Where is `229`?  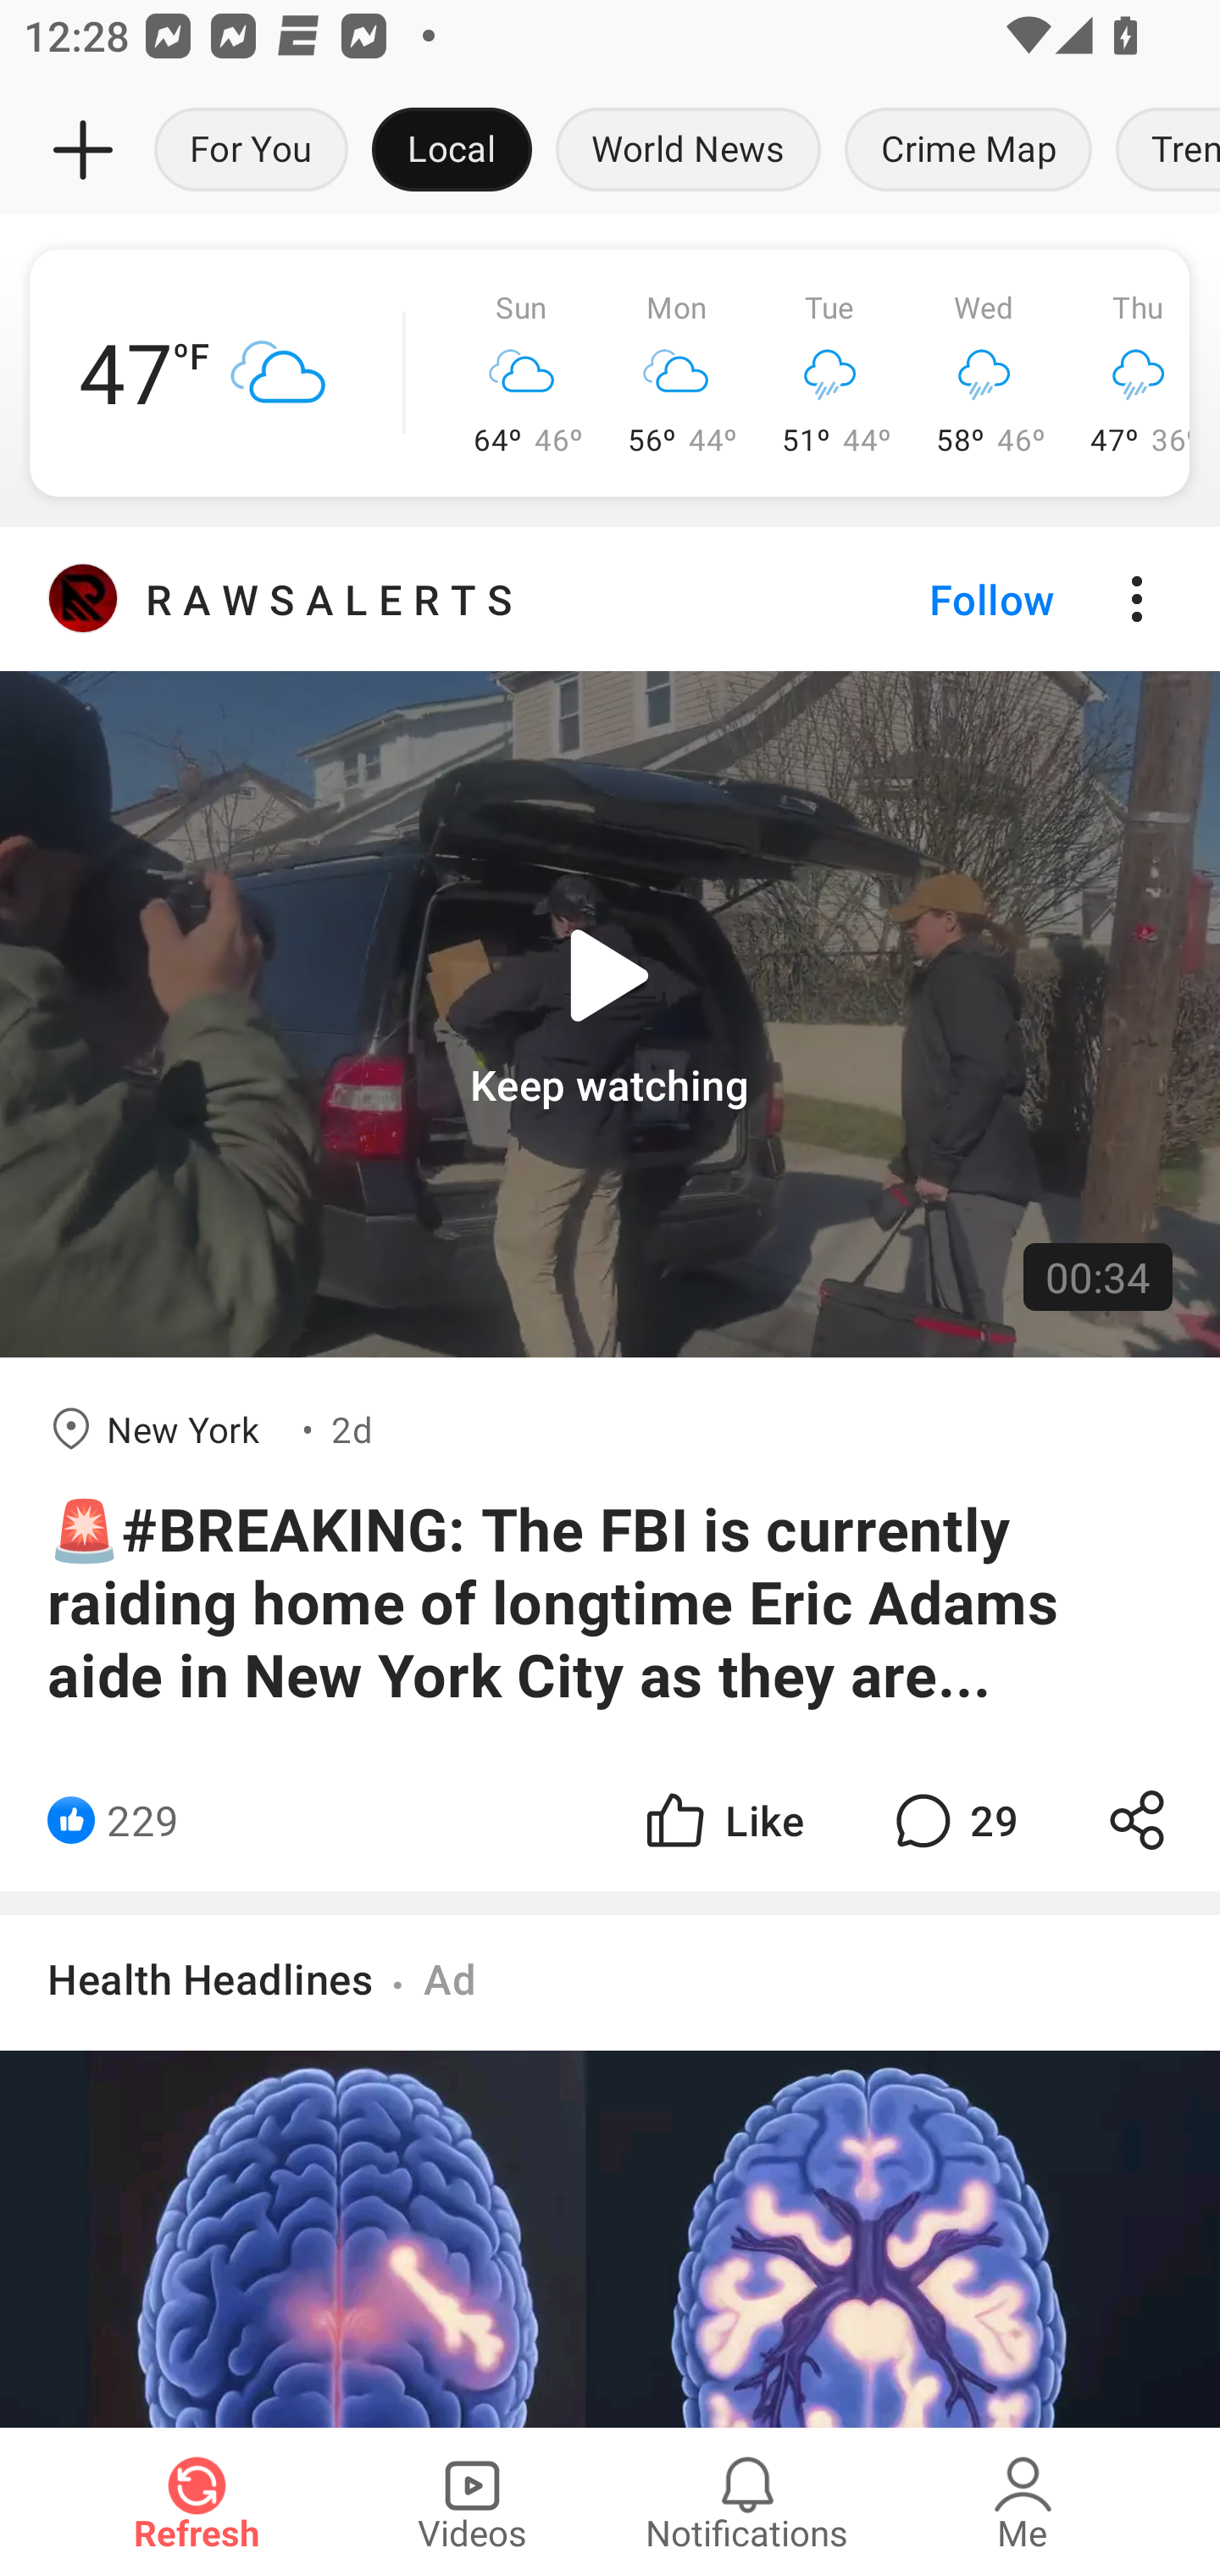 229 is located at coordinates (142, 1820).